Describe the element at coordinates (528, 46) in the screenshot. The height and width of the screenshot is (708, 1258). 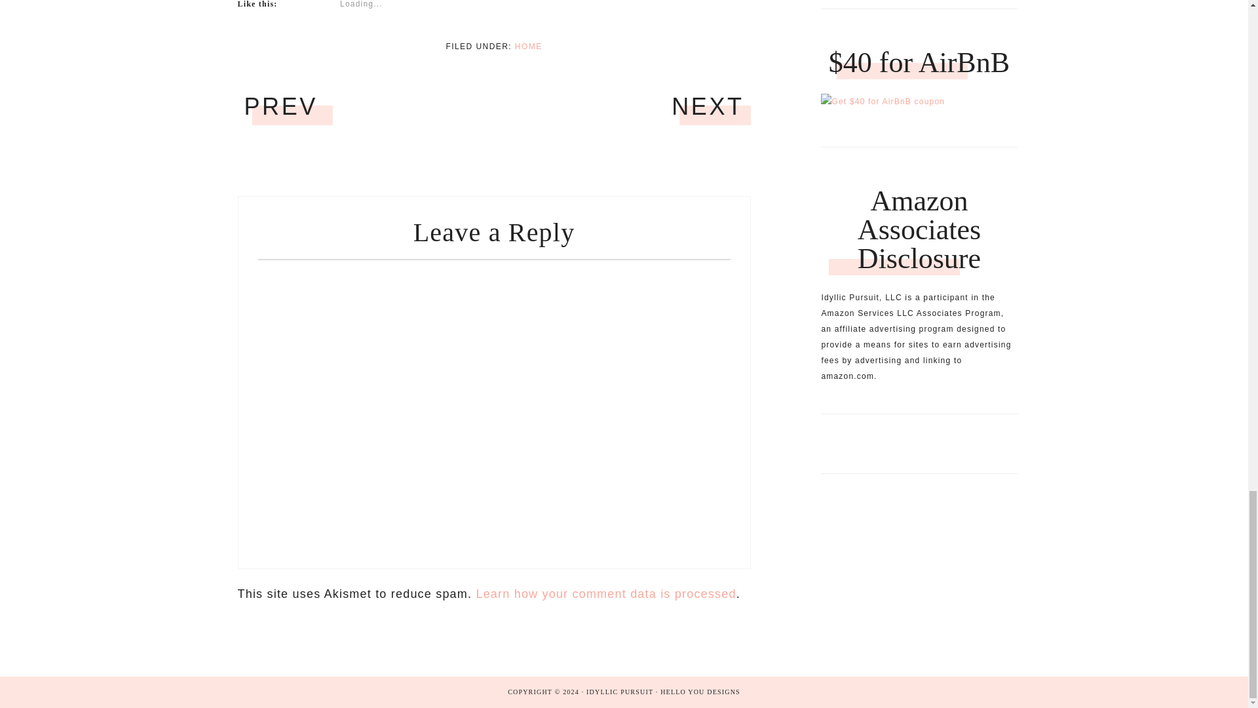
I see `HOME` at that location.